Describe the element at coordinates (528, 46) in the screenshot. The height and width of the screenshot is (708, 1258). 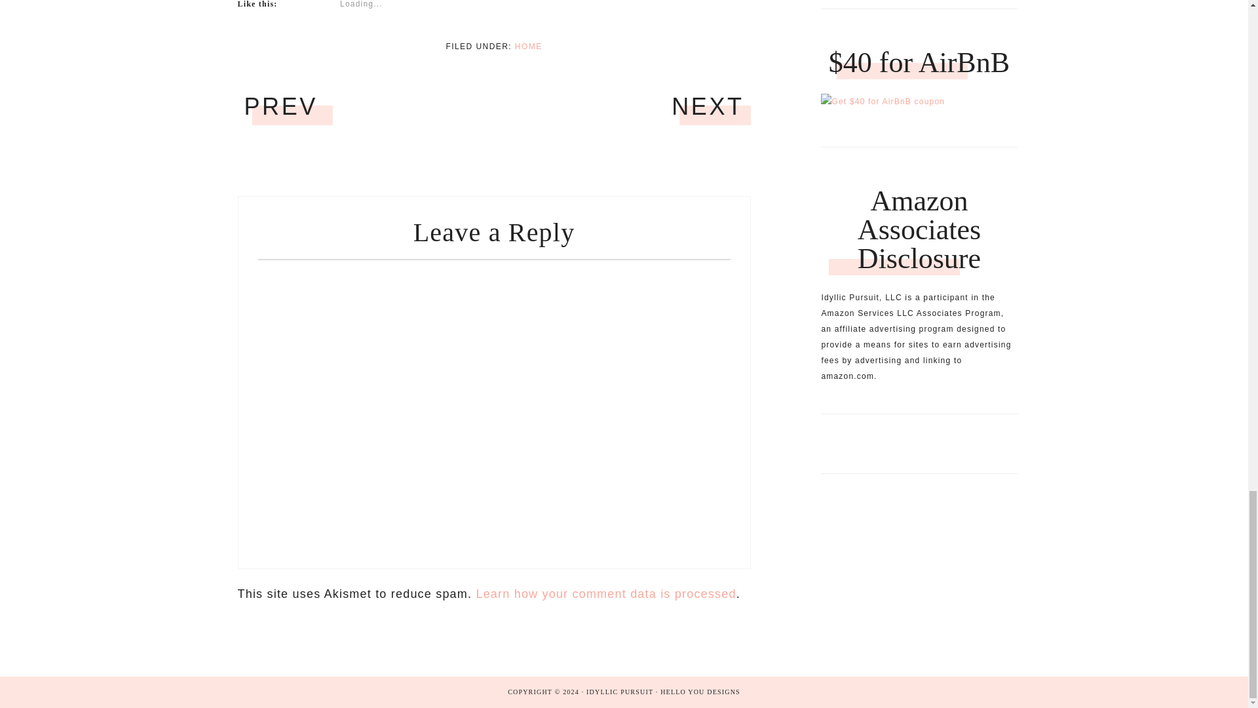
I see `HOME` at that location.